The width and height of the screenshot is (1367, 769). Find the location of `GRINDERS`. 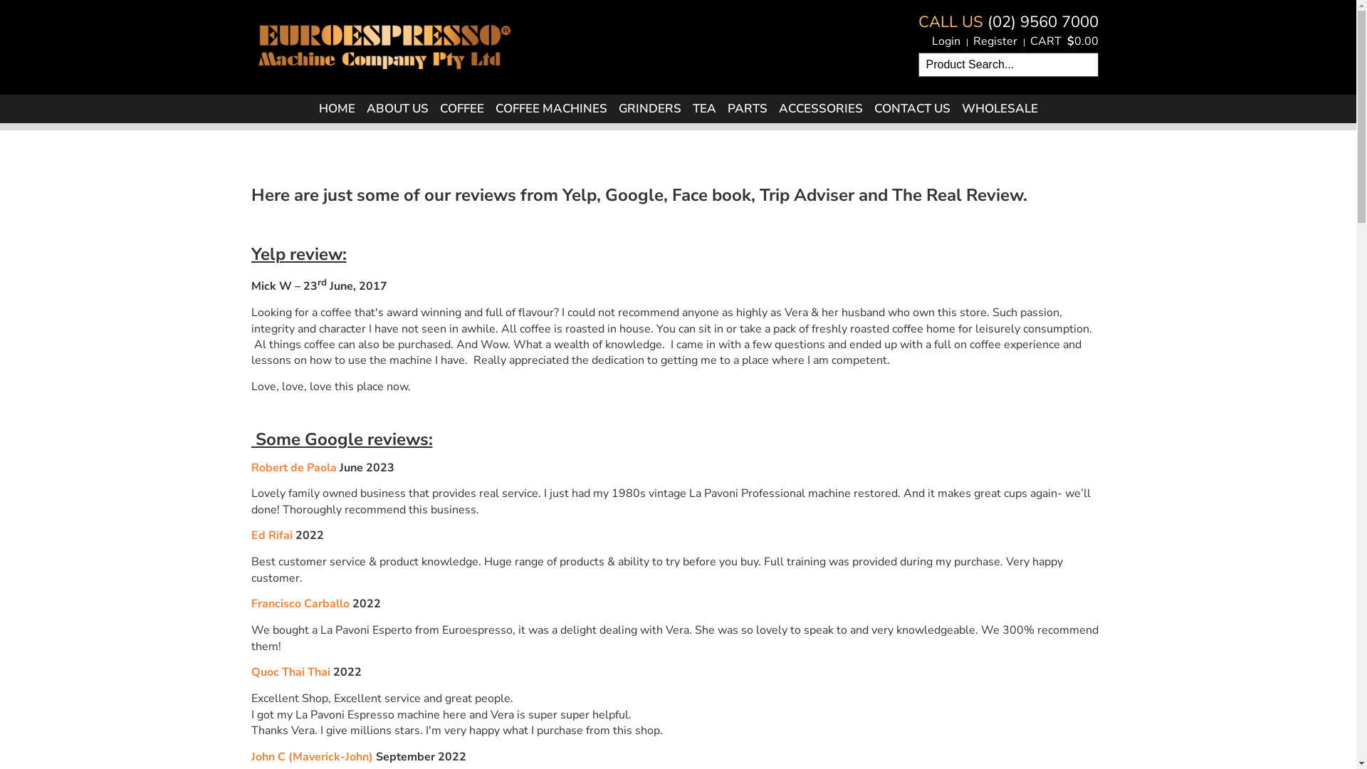

GRINDERS is located at coordinates (649, 109).